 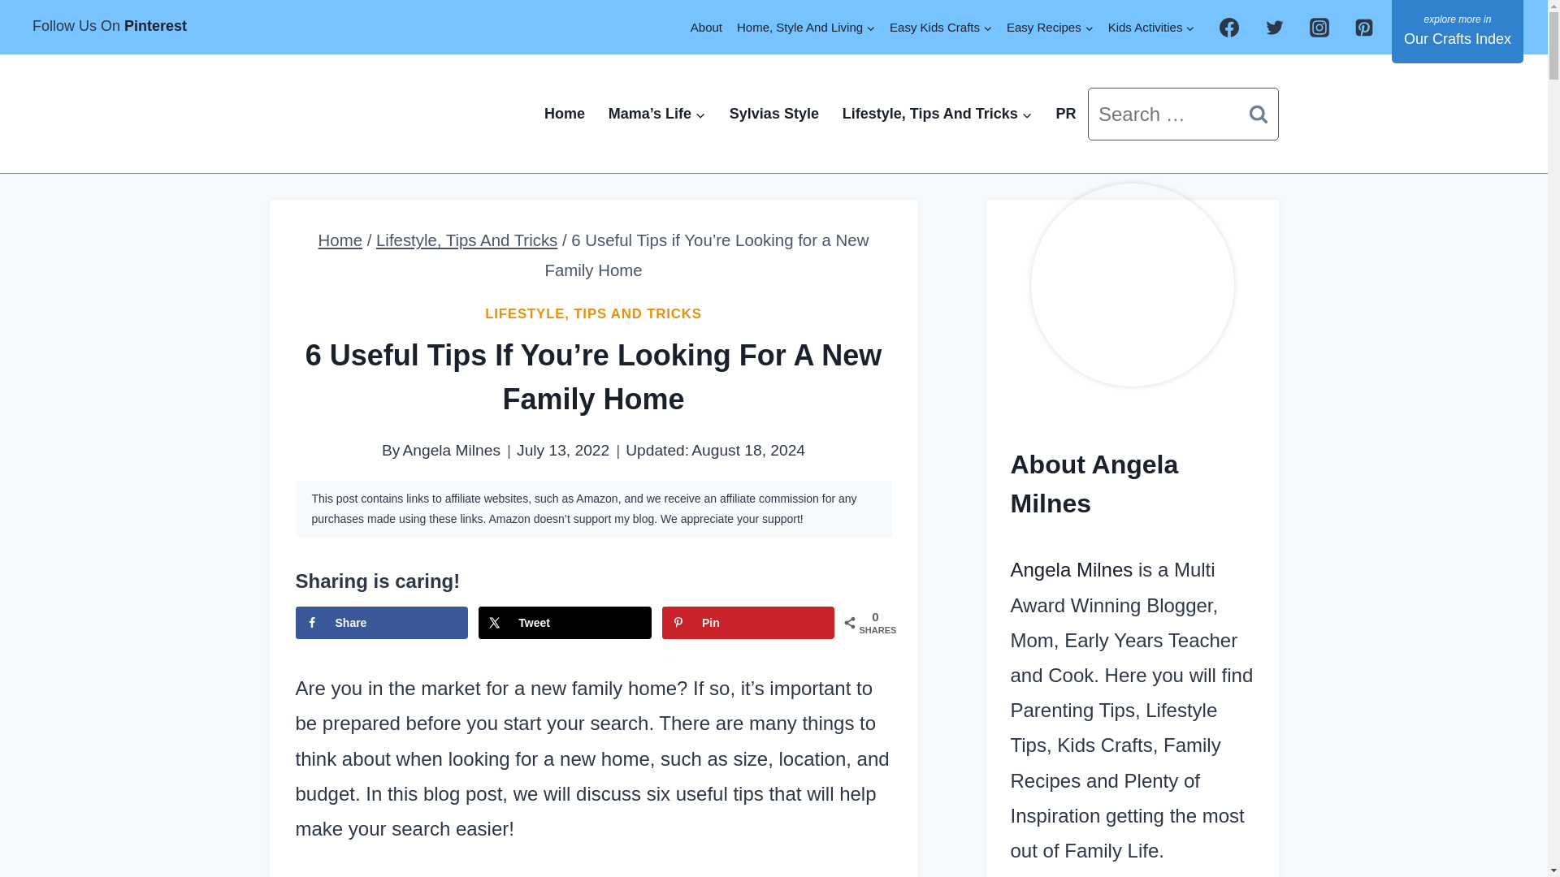 What do you see at coordinates (382, 623) in the screenshot?
I see `Share on Facebook` at bounding box center [382, 623].